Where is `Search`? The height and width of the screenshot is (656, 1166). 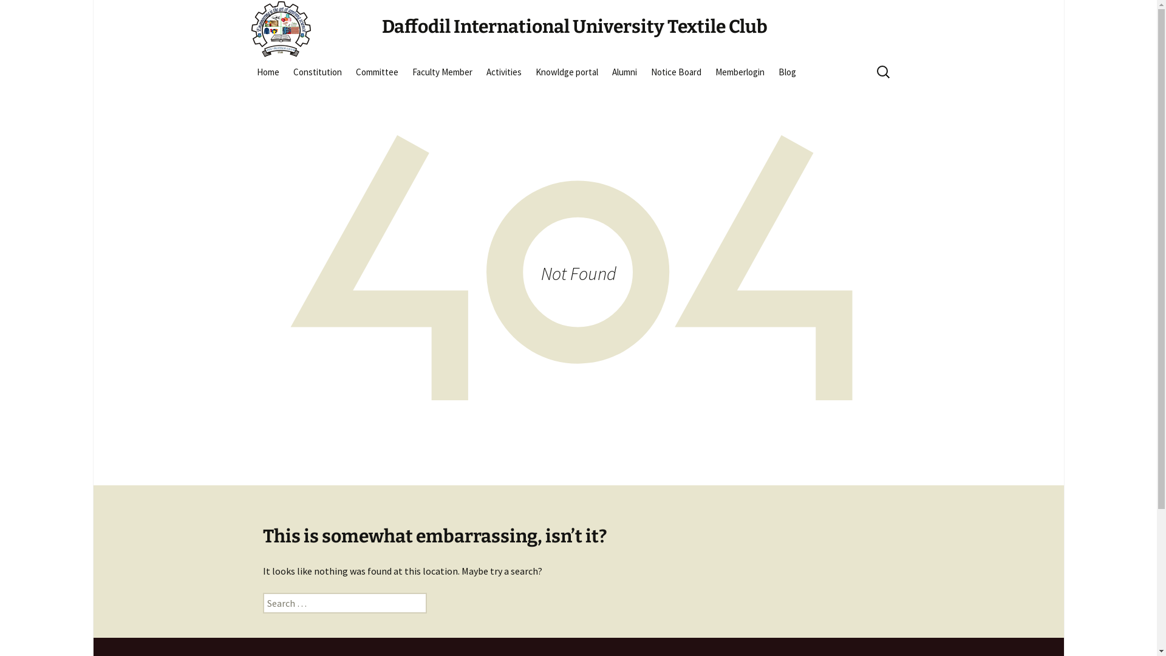 Search is located at coordinates (29, 13).